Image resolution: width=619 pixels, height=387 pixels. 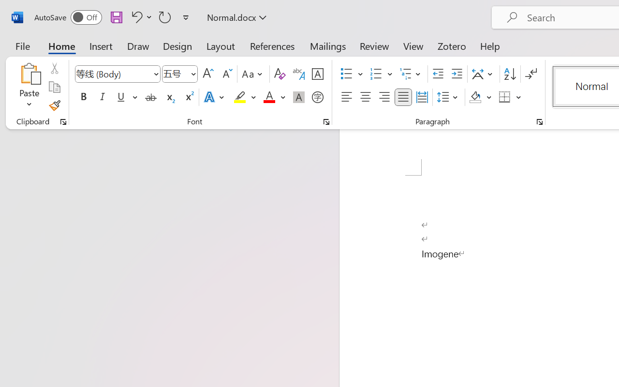 I want to click on Multilevel List, so click(x=411, y=74).